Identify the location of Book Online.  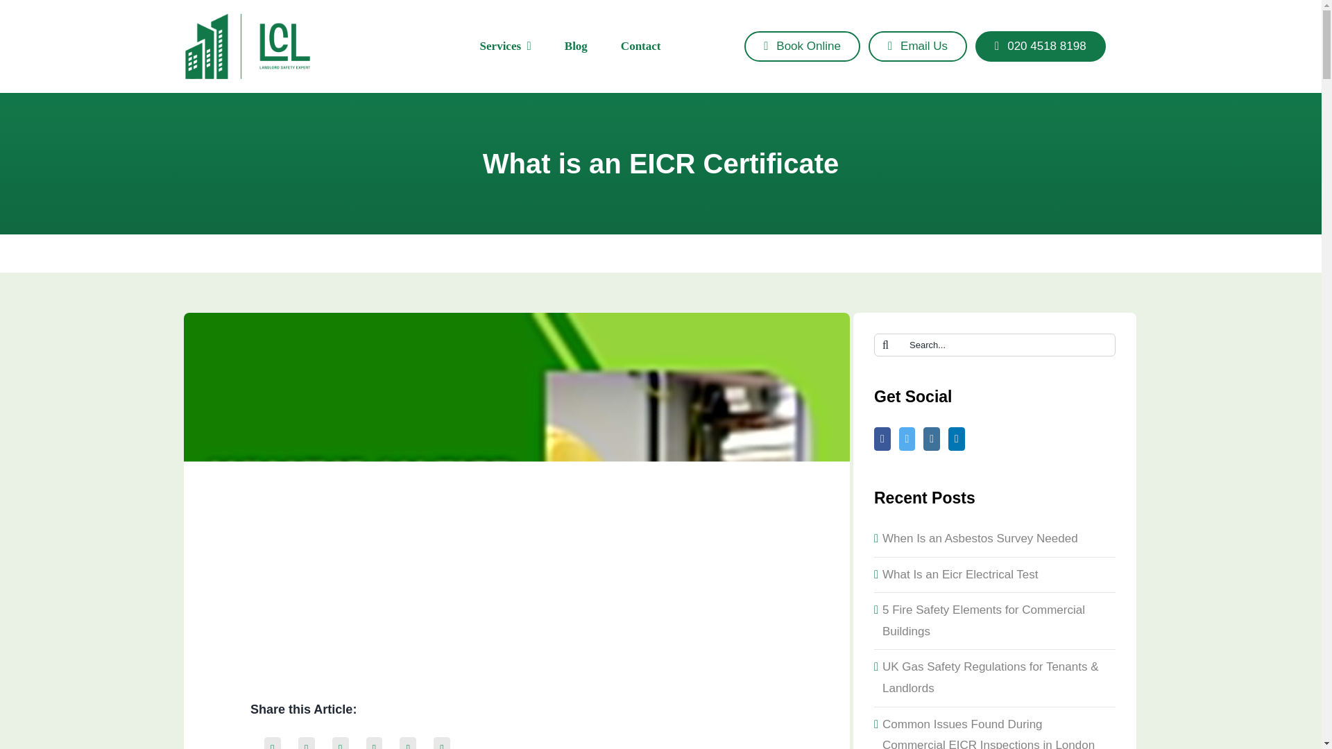
(802, 46).